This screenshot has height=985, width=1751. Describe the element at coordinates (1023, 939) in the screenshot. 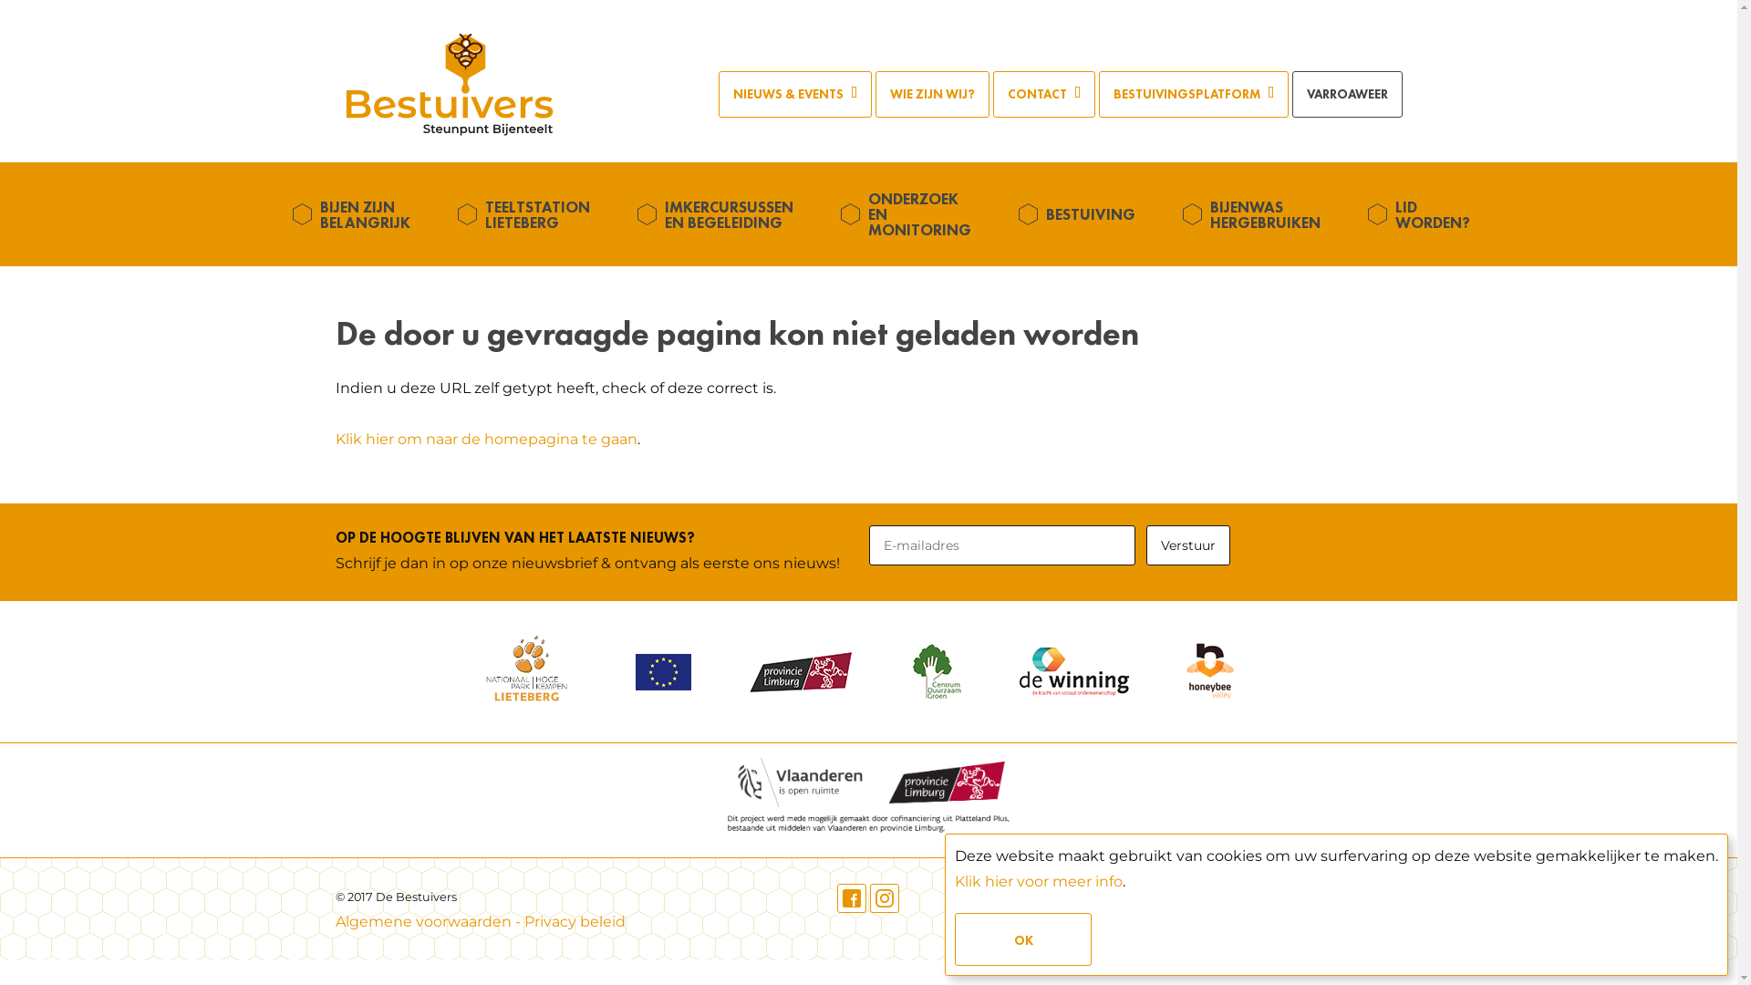

I see `OK` at that location.